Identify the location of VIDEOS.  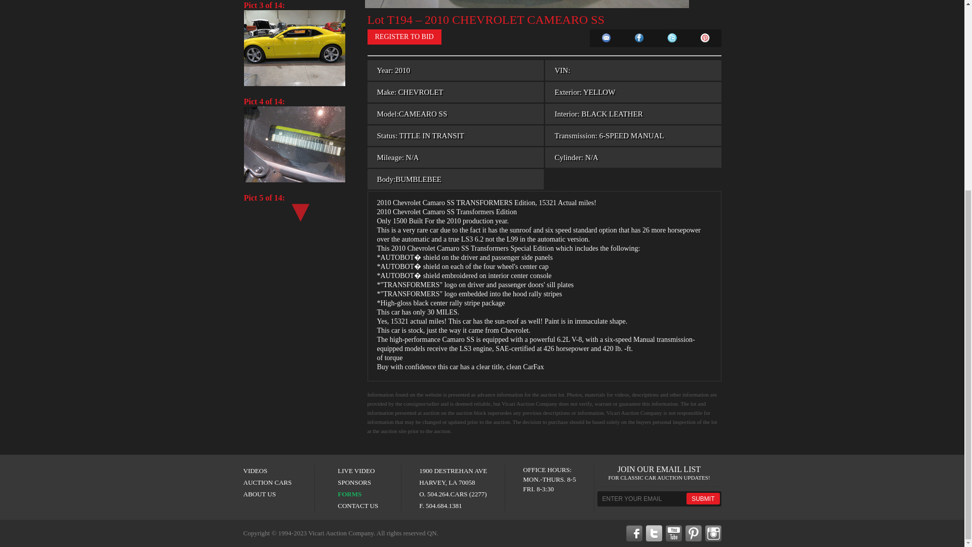
(255, 471).